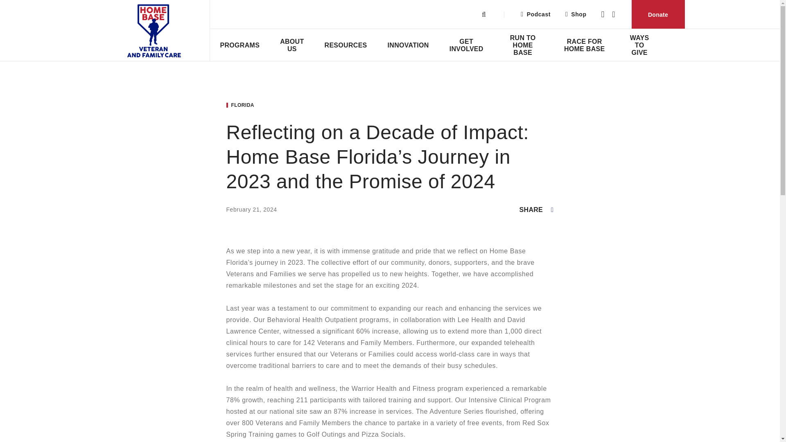 The height and width of the screenshot is (442, 786). Describe the element at coordinates (657, 14) in the screenshot. I see `Donate` at that location.